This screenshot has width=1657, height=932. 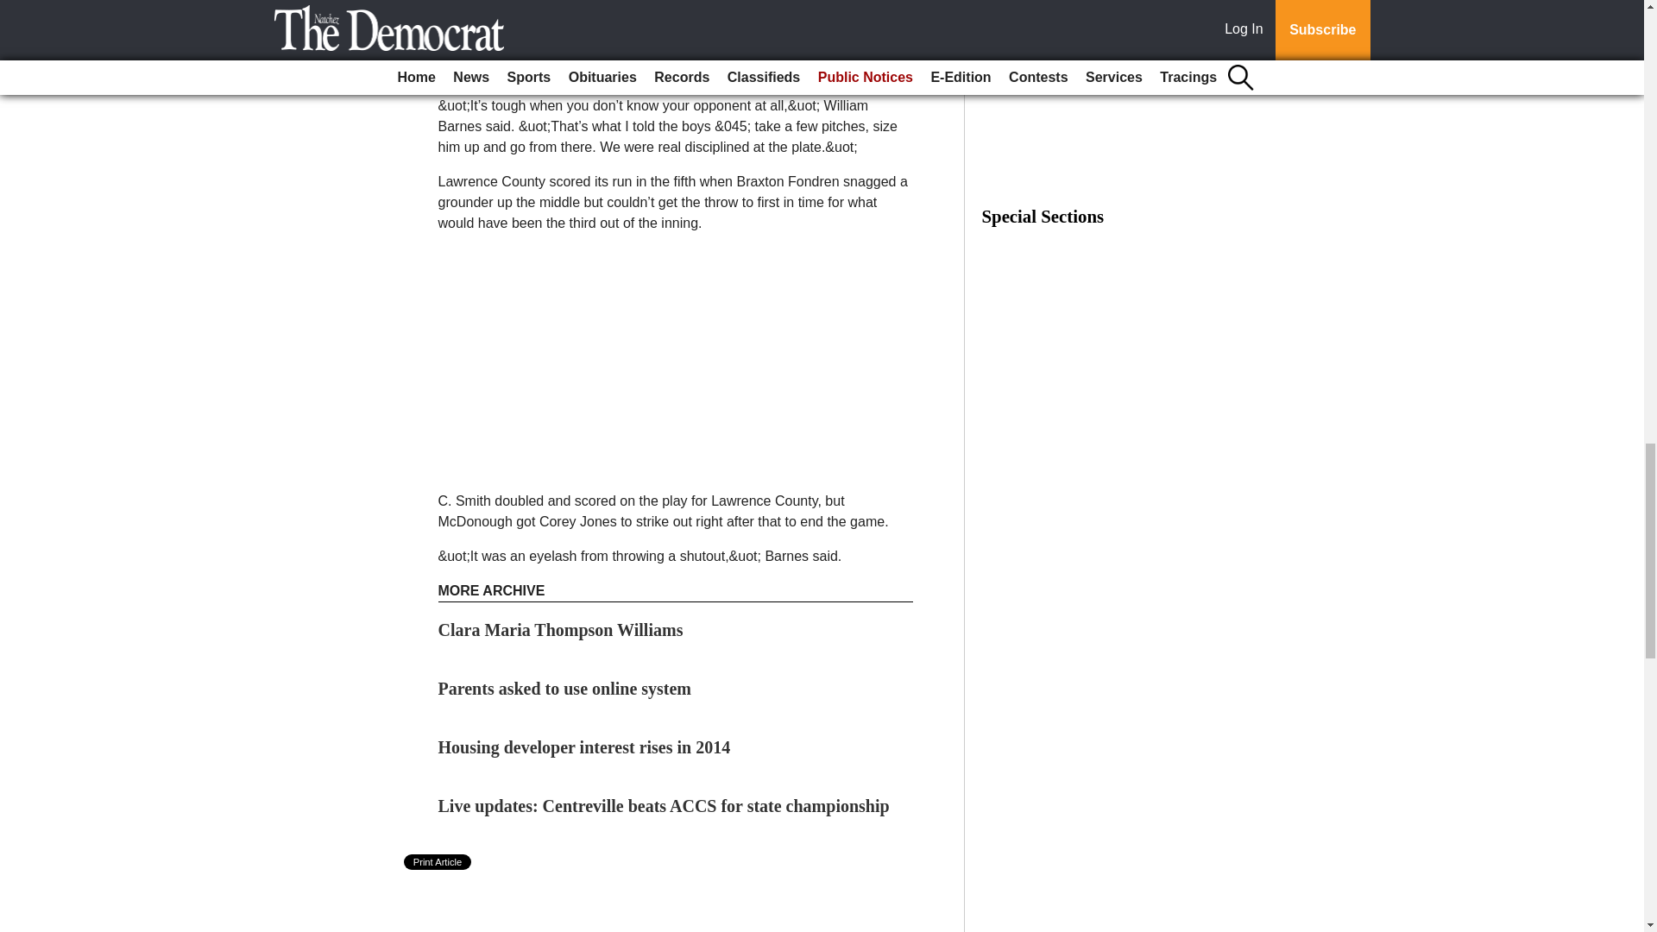 I want to click on Parents asked to use online system, so click(x=565, y=689).